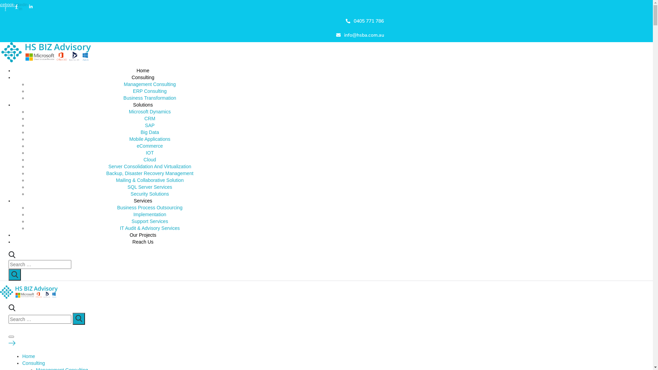  What do you see at coordinates (150, 119) in the screenshot?
I see `CRM` at bounding box center [150, 119].